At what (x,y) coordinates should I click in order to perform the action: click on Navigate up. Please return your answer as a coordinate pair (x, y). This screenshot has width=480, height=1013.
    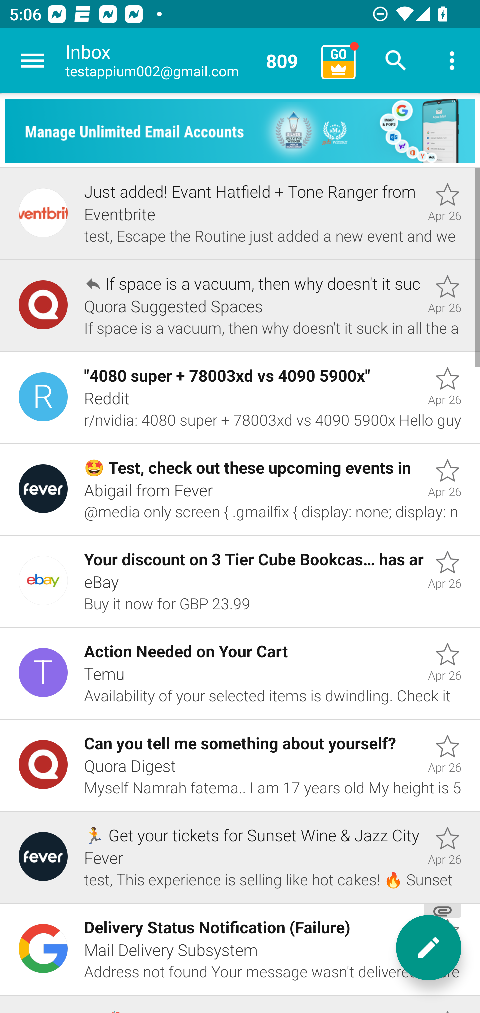
    Looking at the image, I should click on (33, 61).